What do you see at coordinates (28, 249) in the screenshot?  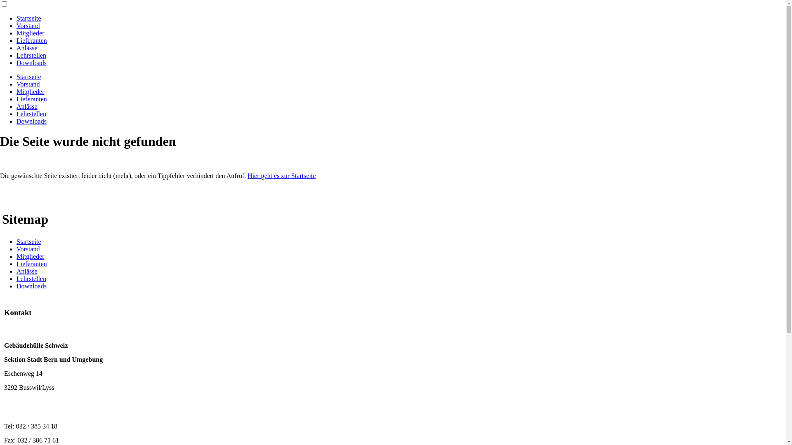 I see `Vorstand` at bounding box center [28, 249].